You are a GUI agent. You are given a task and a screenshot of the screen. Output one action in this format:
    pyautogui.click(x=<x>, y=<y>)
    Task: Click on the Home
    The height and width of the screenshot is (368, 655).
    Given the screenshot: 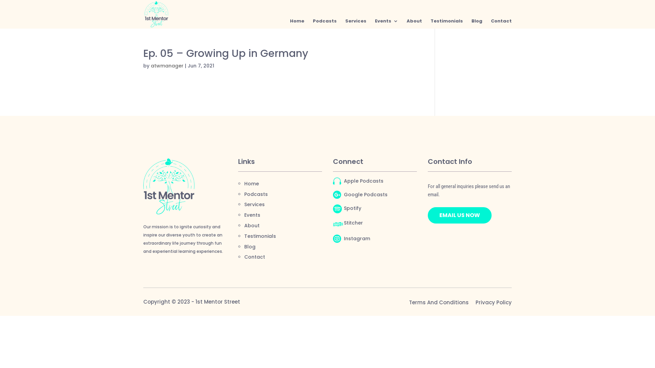 What is the action you would take?
    pyautogui.click(x=252, y=184)
    